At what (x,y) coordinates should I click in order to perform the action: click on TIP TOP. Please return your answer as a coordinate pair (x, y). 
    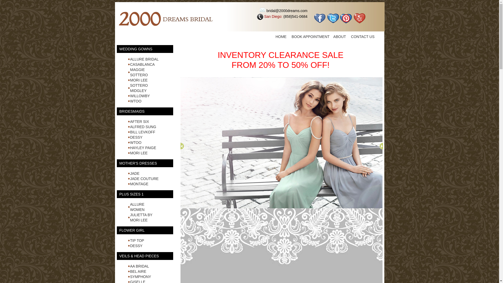
    Looking at the image, I should click on (137, 241).